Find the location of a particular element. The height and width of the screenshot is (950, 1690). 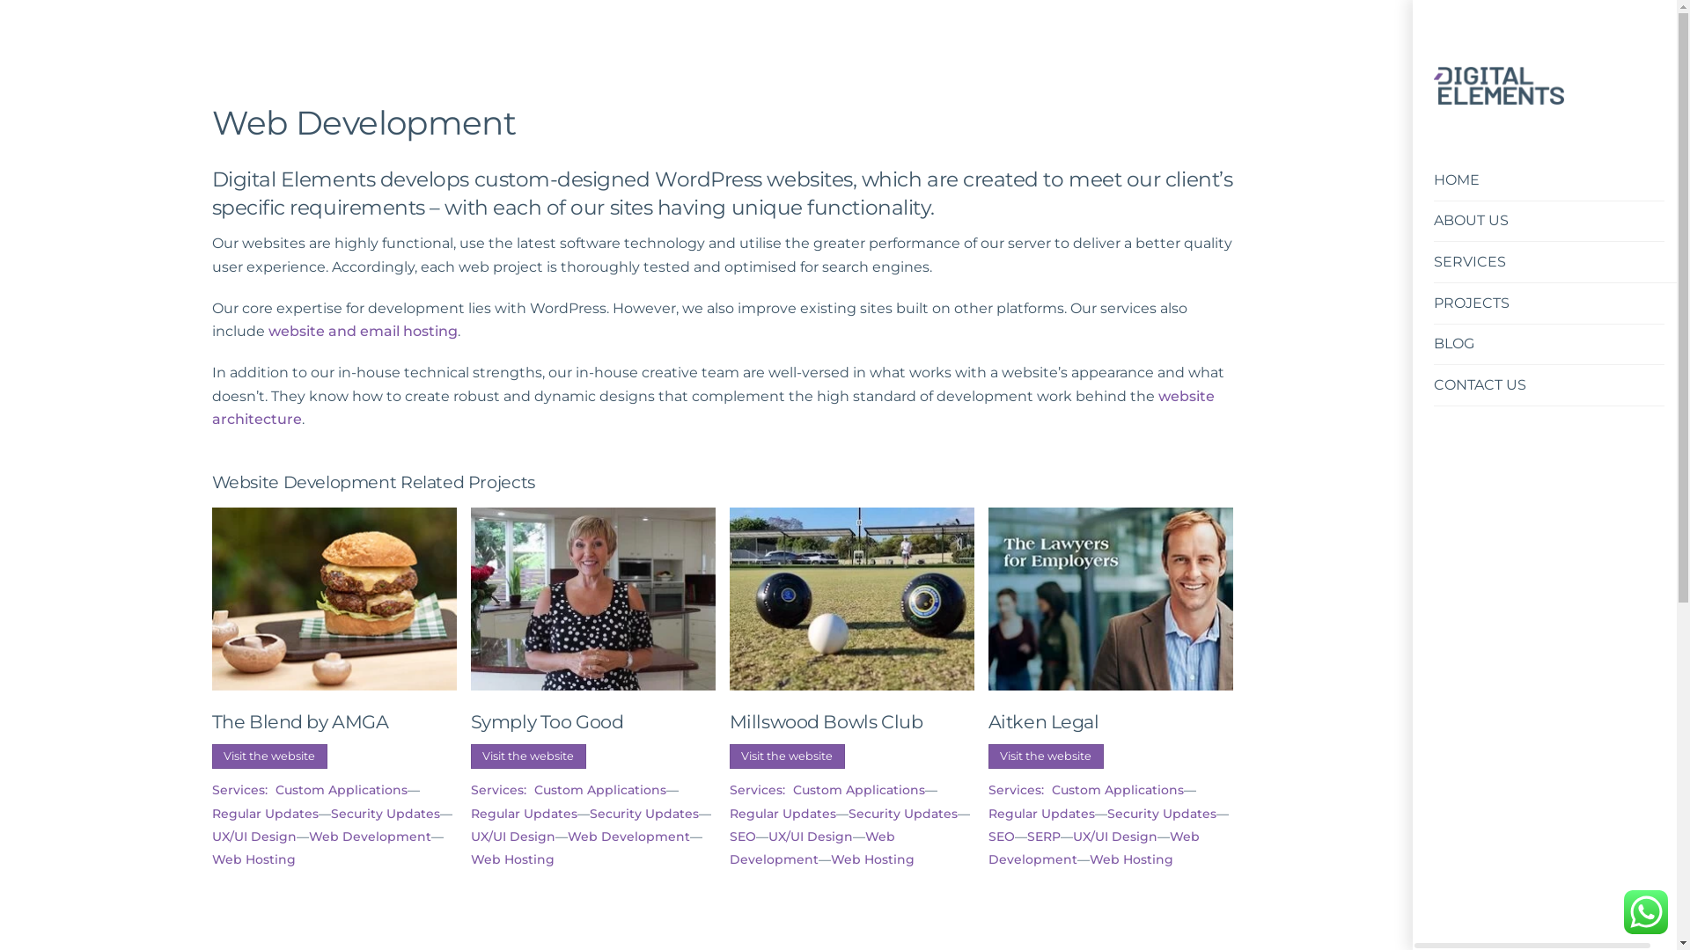

Custom Applications is located at coordinates (600, 790).